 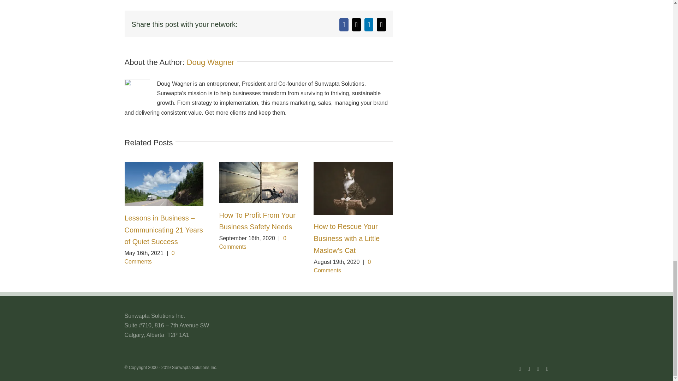 What do you see at coordinates (210, 62) in the screenshot?
I see `Posts by Doug Wagner` at bounding box center [210, 62].